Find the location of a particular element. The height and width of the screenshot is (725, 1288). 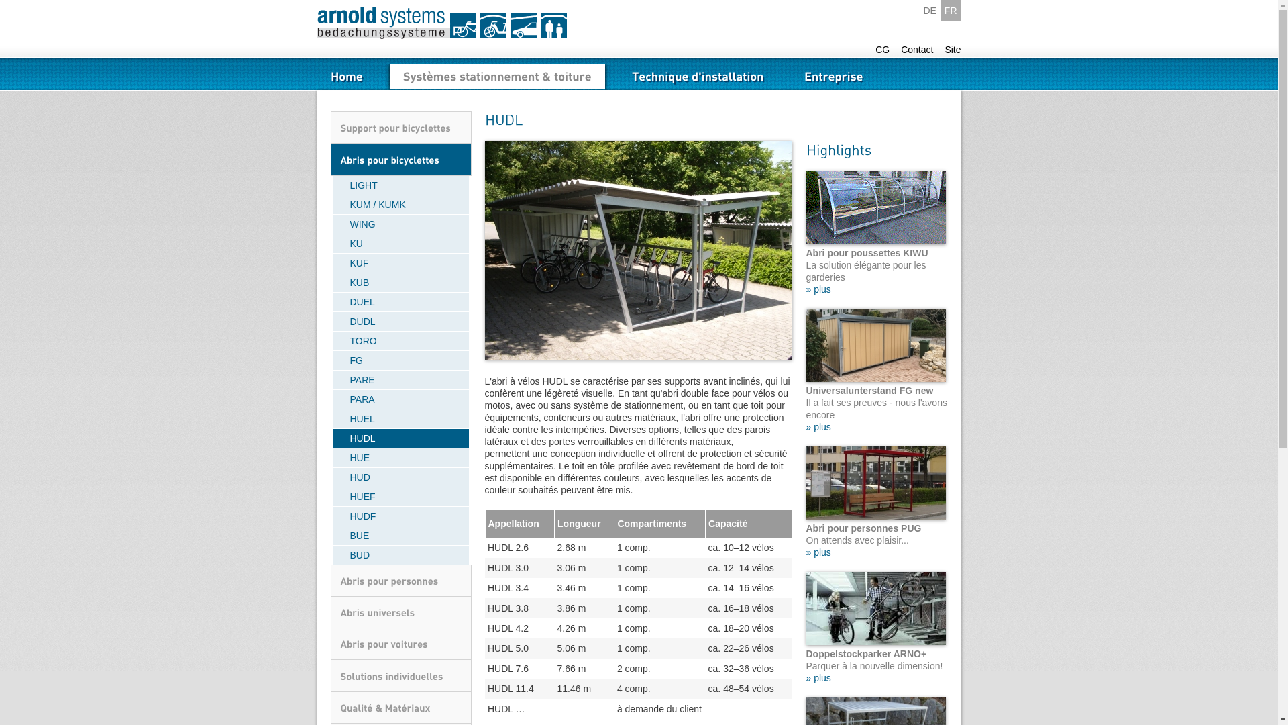

Support pour bicyclettes is located at coordinates (400, 128).